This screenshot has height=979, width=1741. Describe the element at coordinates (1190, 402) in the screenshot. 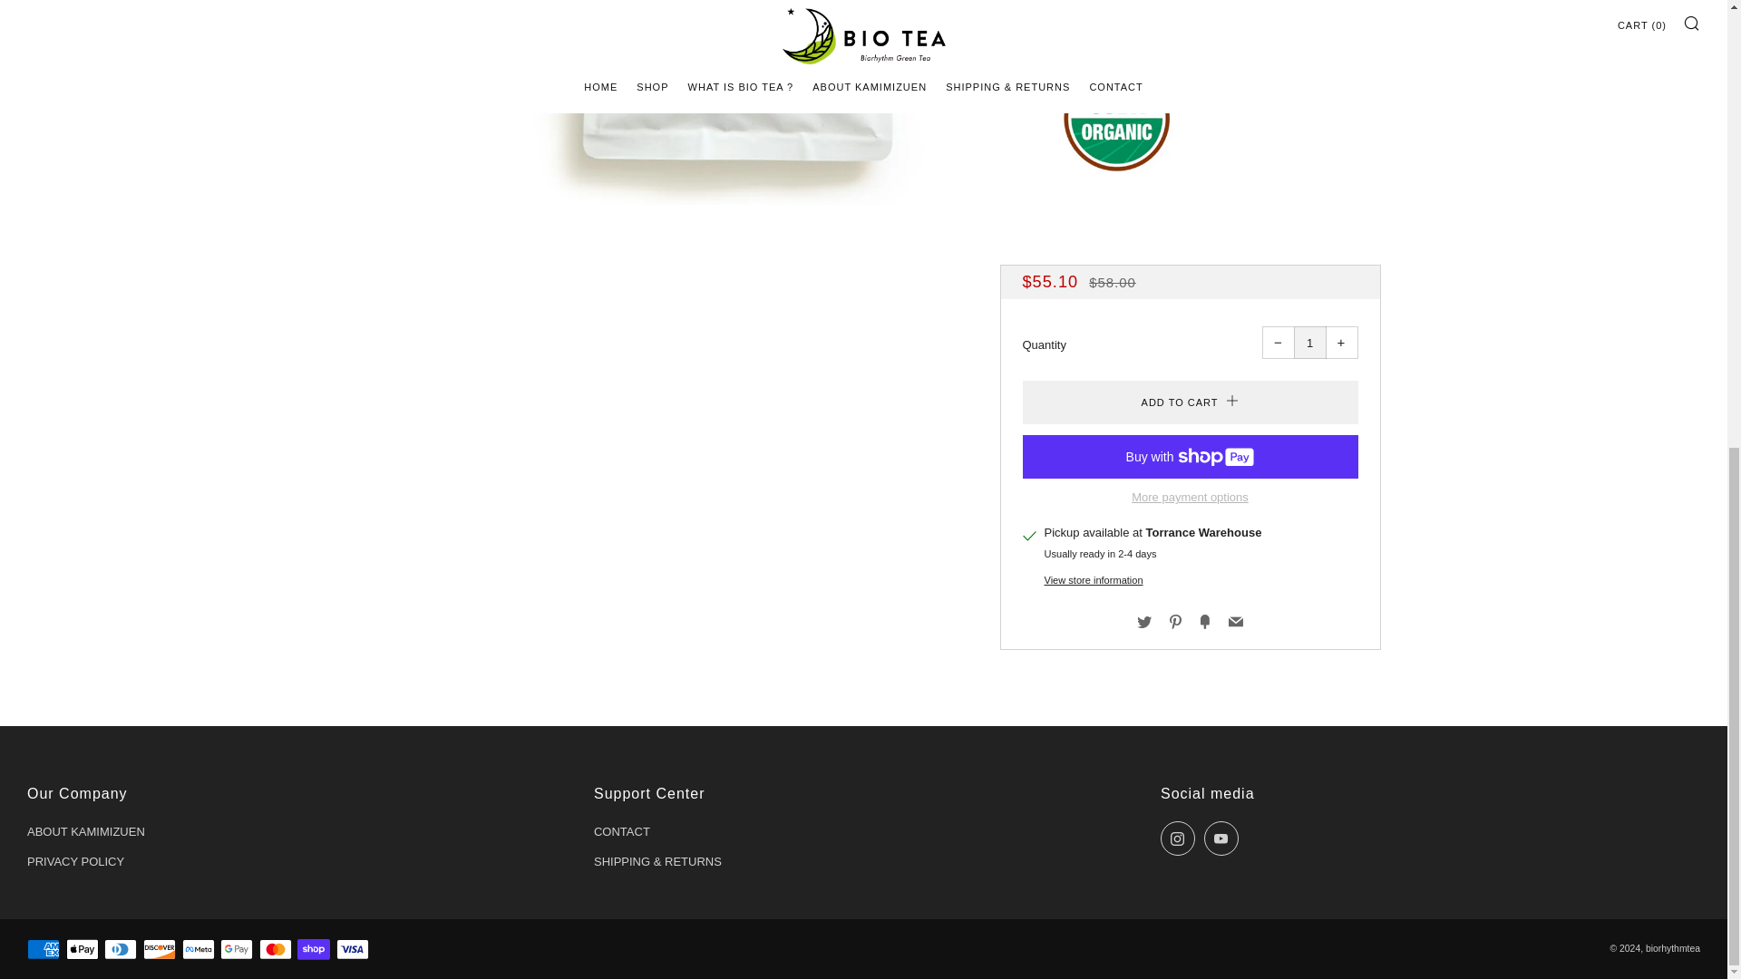

I see `ADD TO CART` at that location.